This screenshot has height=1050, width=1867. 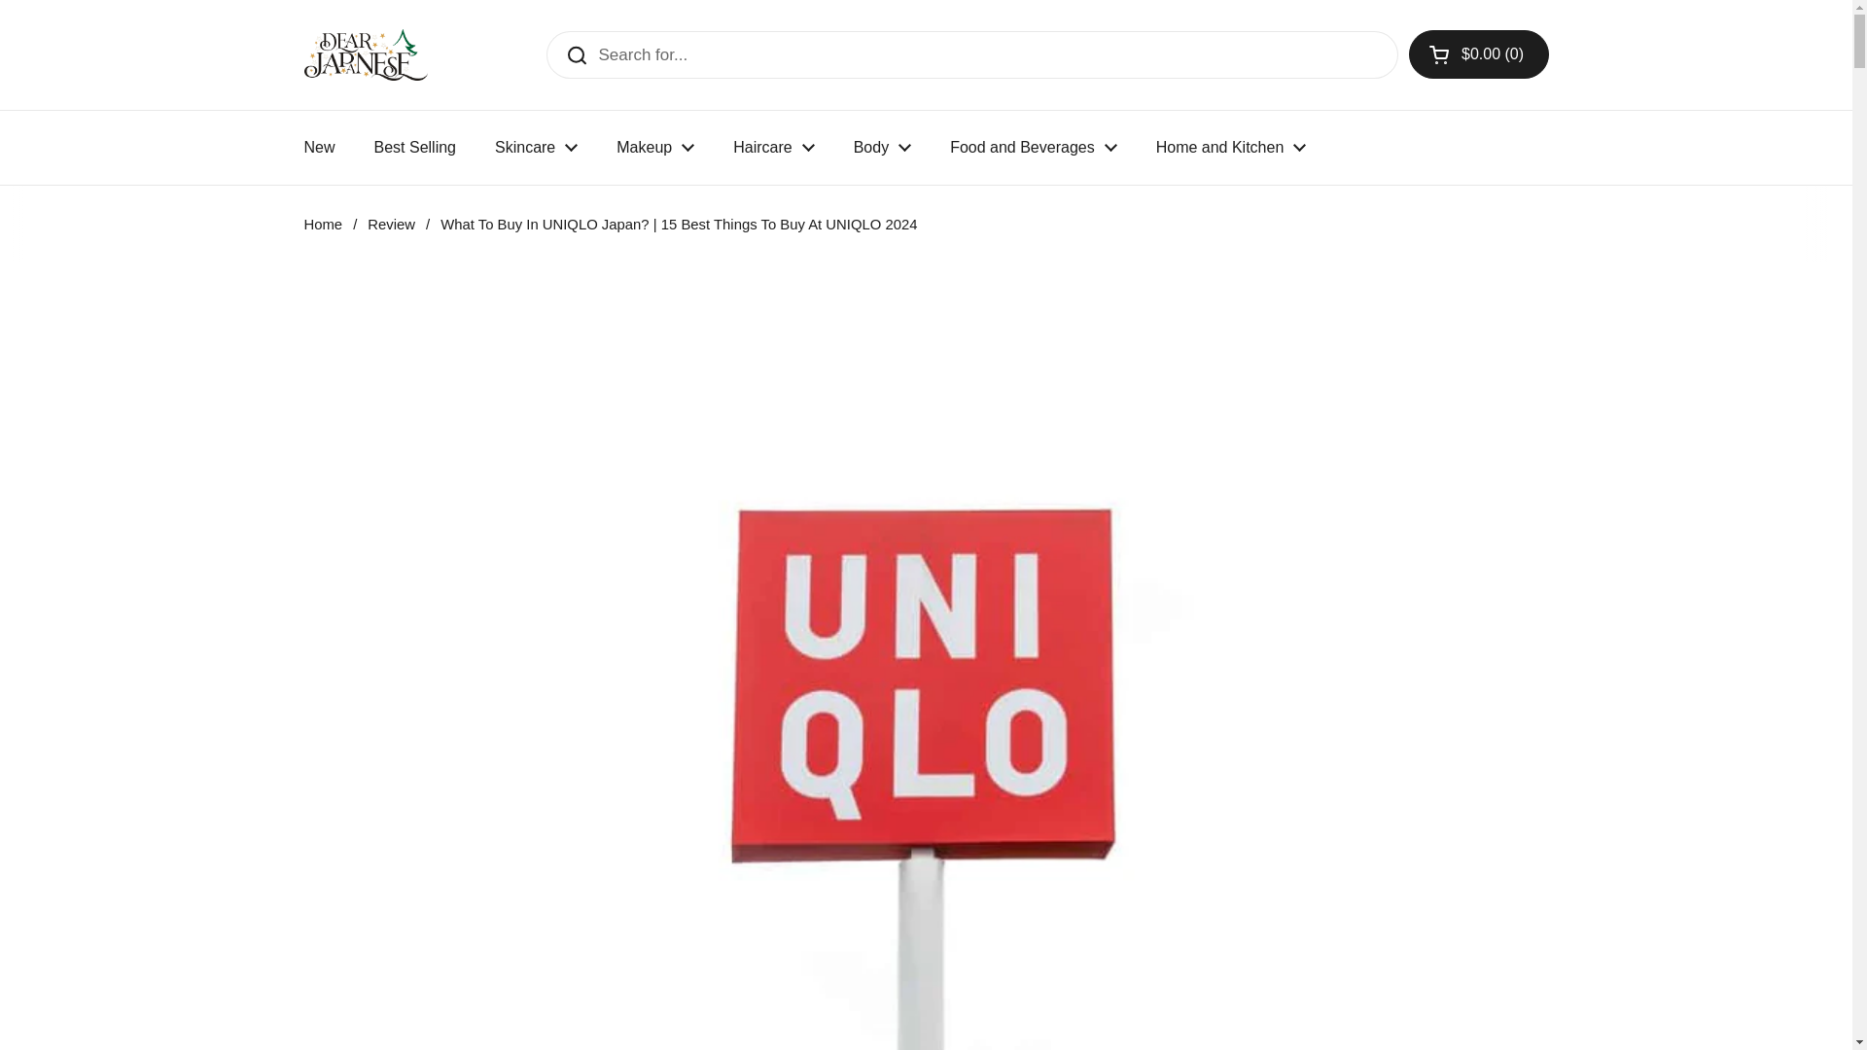 I want to click on Best Selling, so click(x=414, y=147).